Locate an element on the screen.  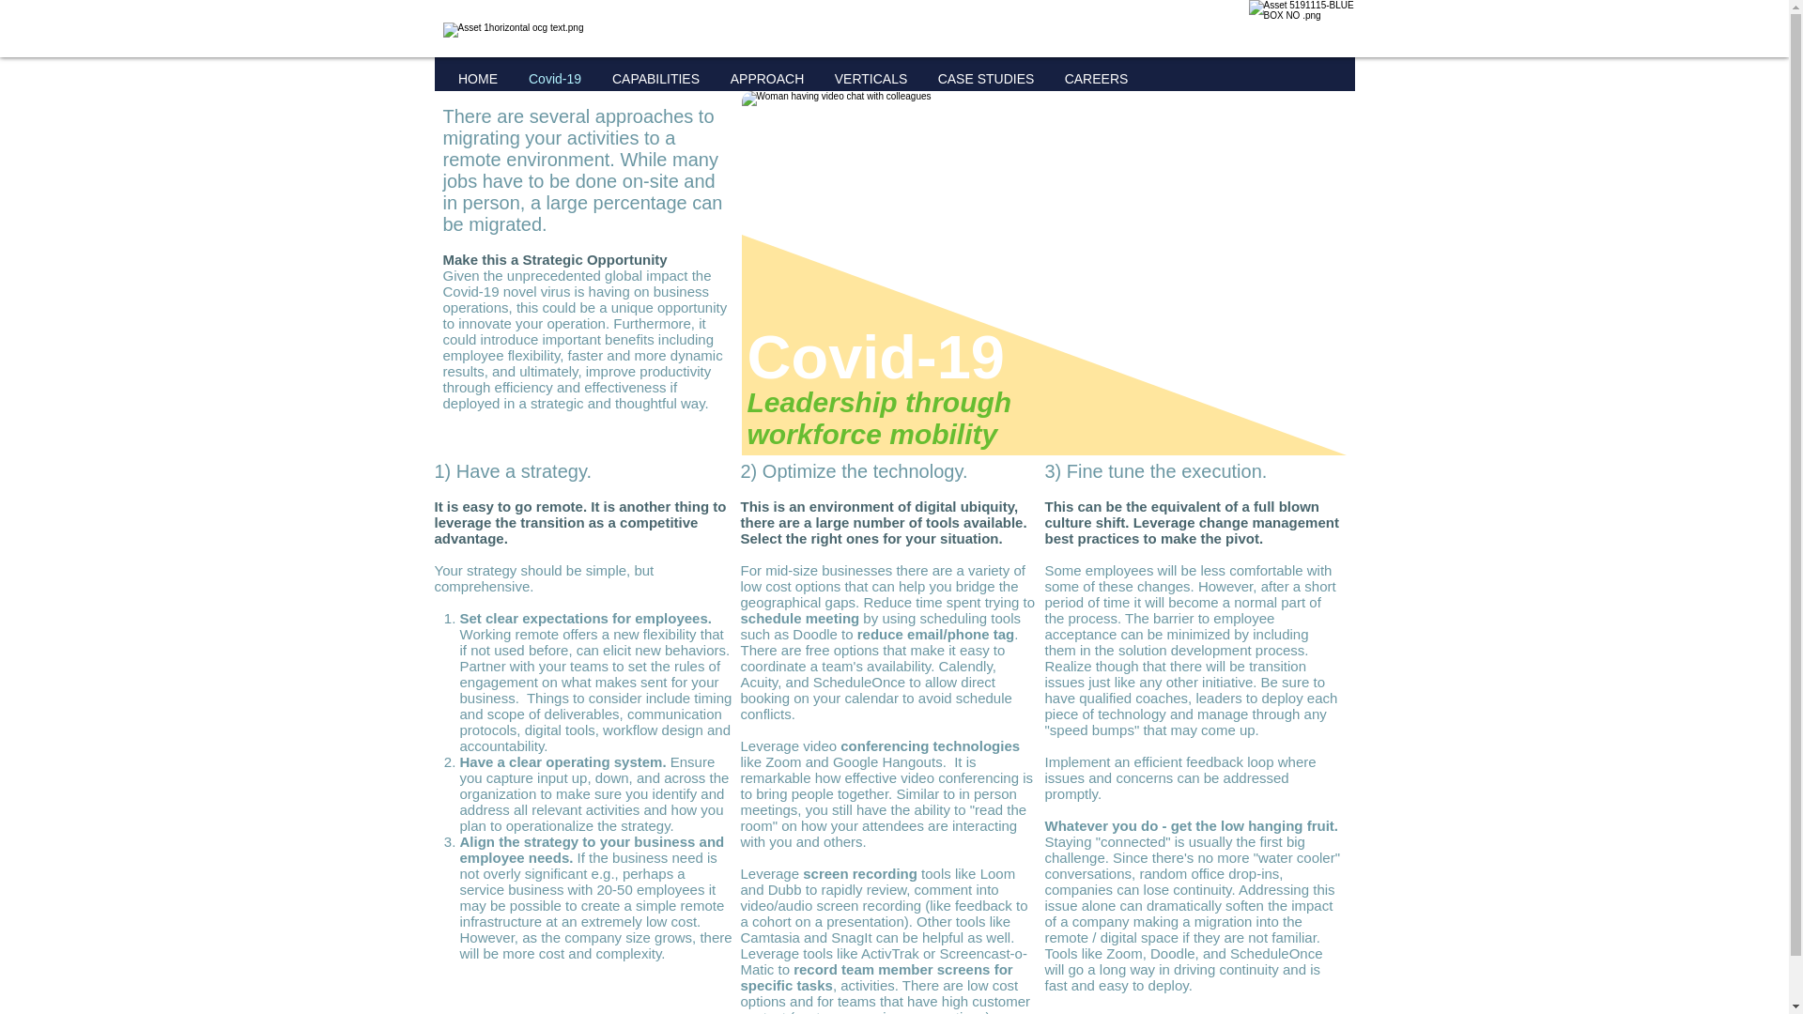
CAPABILITIES is located at coordinates (655, 79).